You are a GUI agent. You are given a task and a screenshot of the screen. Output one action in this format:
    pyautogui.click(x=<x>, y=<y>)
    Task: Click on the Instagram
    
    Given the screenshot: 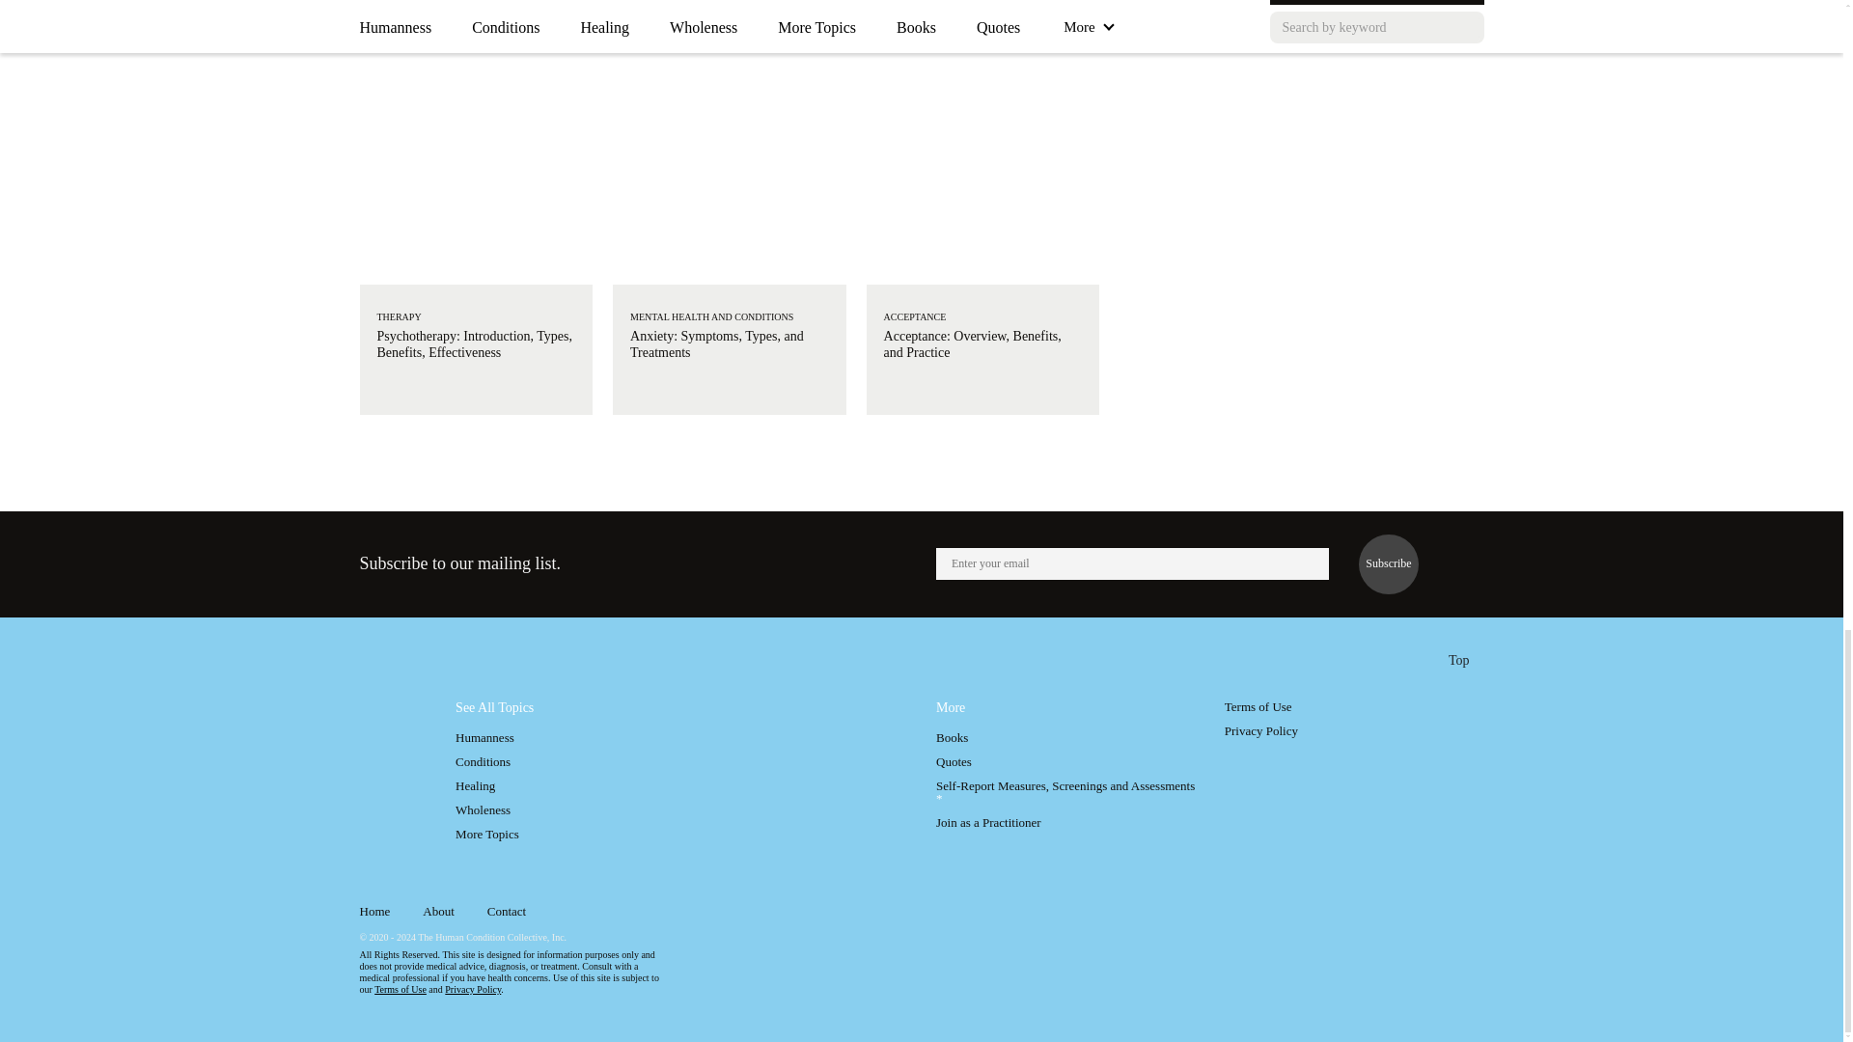 What is the action you would take?
    pyautogui.click(x=1426, y=915)
    